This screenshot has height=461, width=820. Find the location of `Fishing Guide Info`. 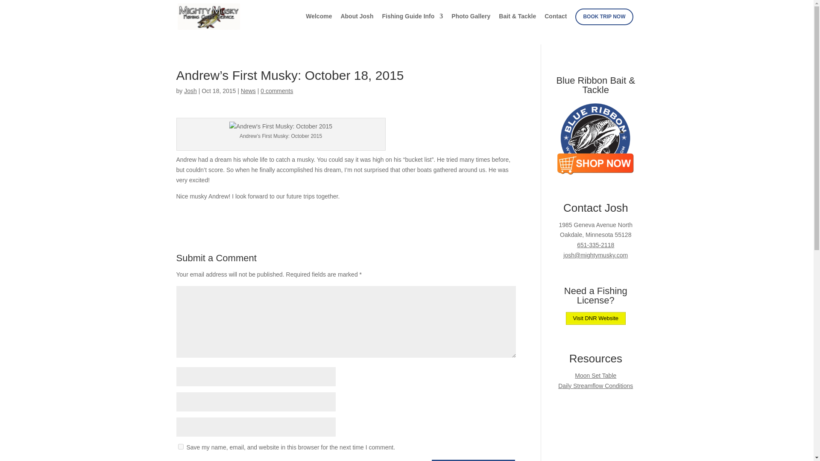

Fishing Guide Info is located at coordinates (412, 23).